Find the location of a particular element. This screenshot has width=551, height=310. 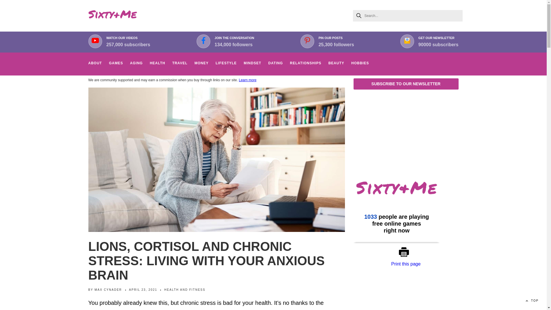

Sixty and Me is located at coordinates (112, 15).